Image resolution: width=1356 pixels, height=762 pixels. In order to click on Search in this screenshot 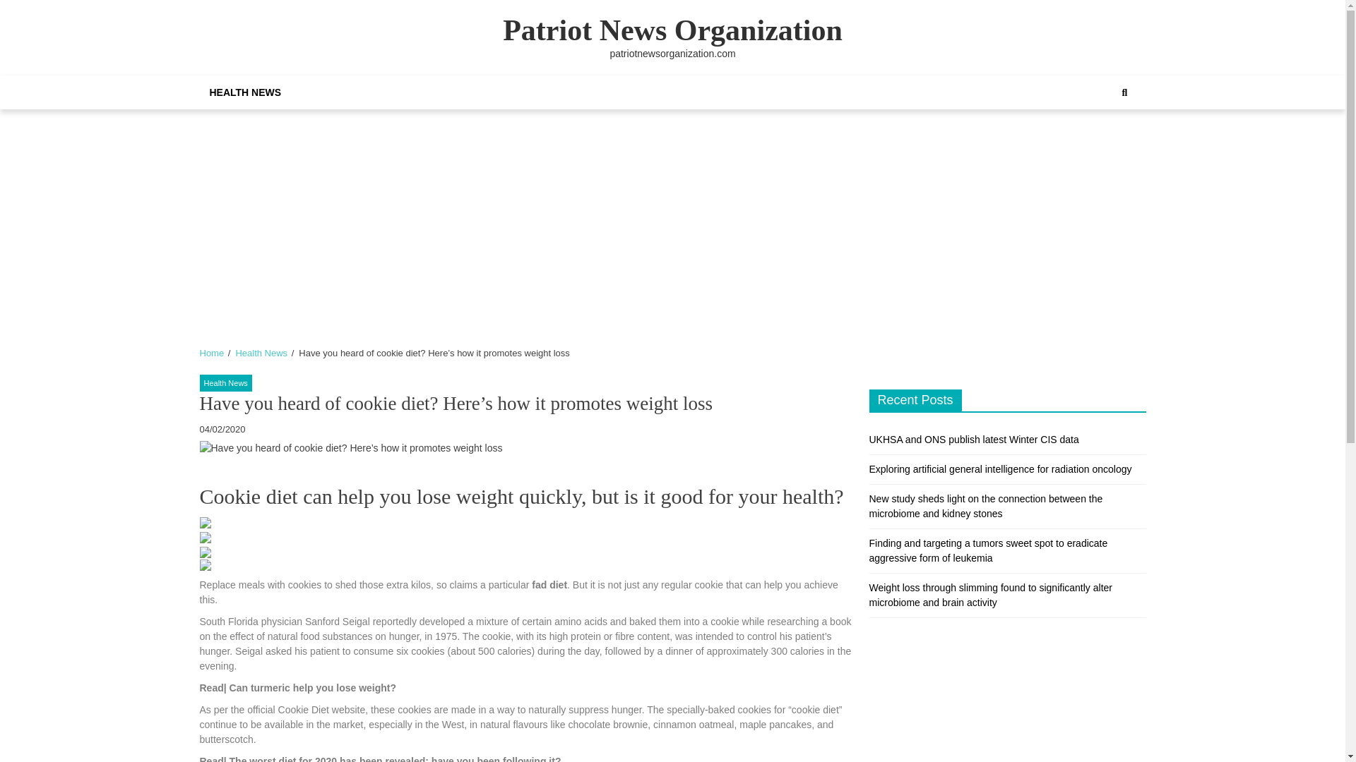, I will do `click(1110, 140)`.